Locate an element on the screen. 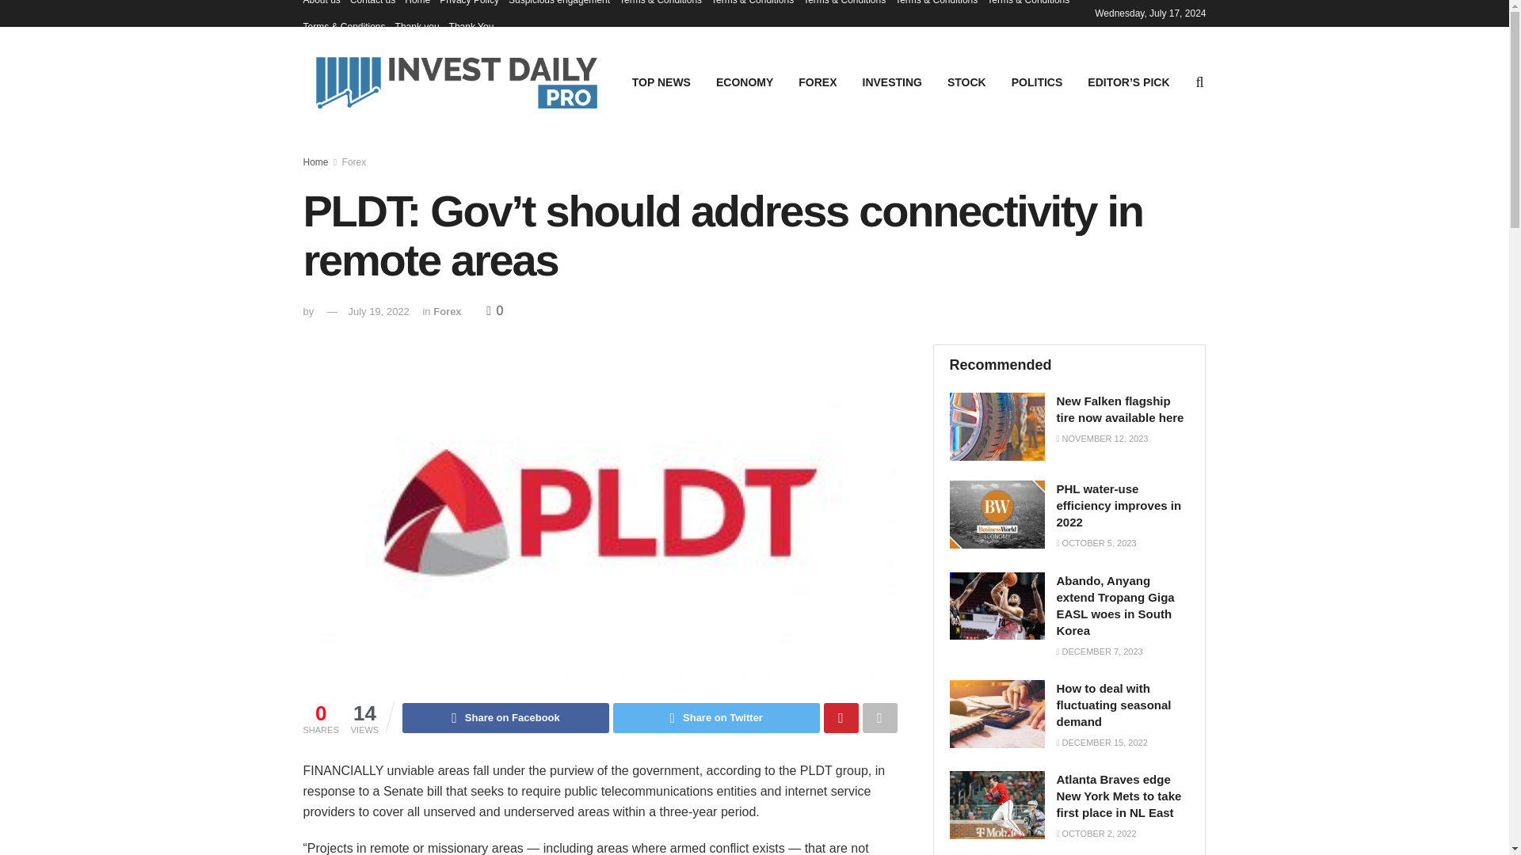  FOREX is located at coordinates (818, 82).